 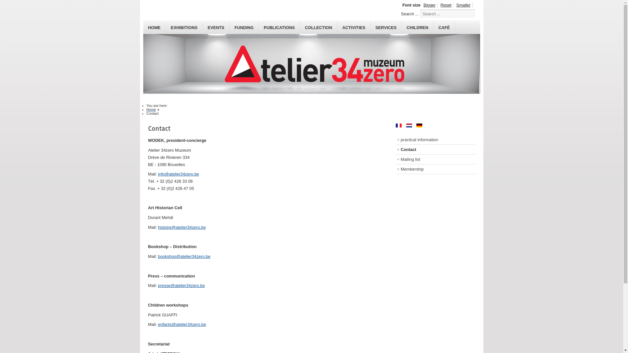 I want to click on Bigger, so click(x=430, y=5).